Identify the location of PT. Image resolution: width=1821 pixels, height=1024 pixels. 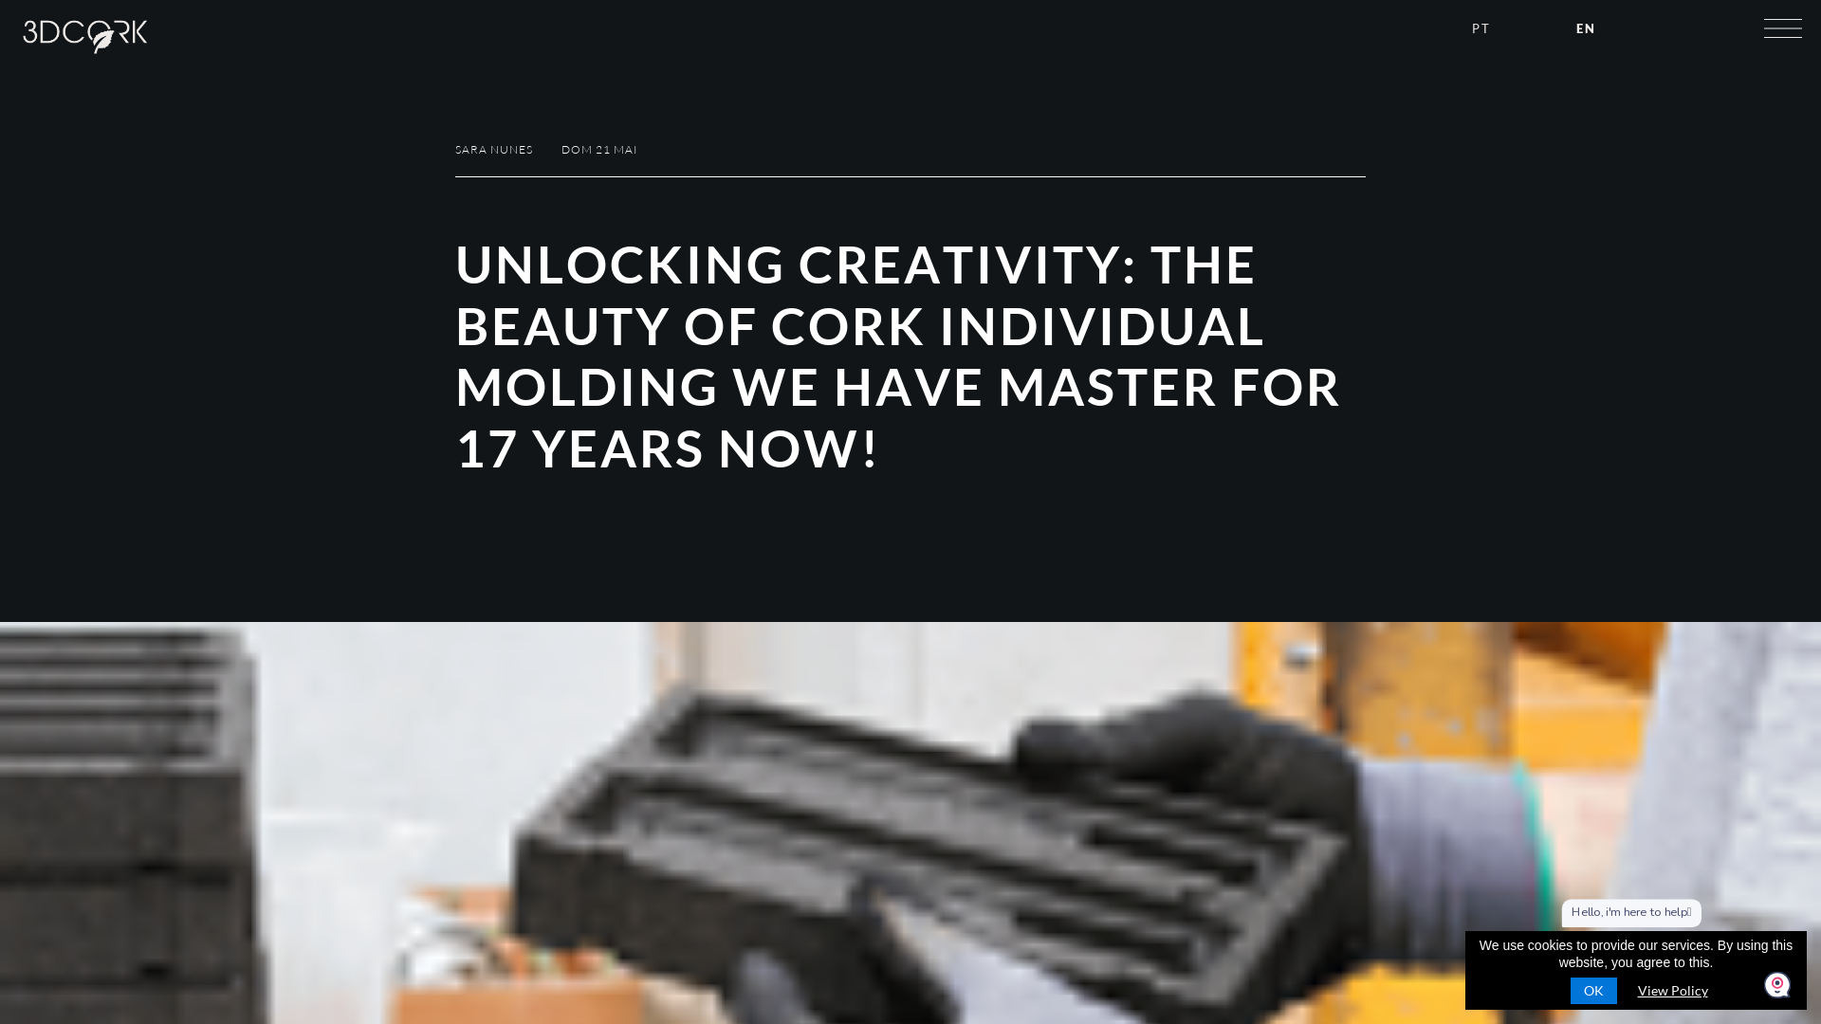
(1481, 28).